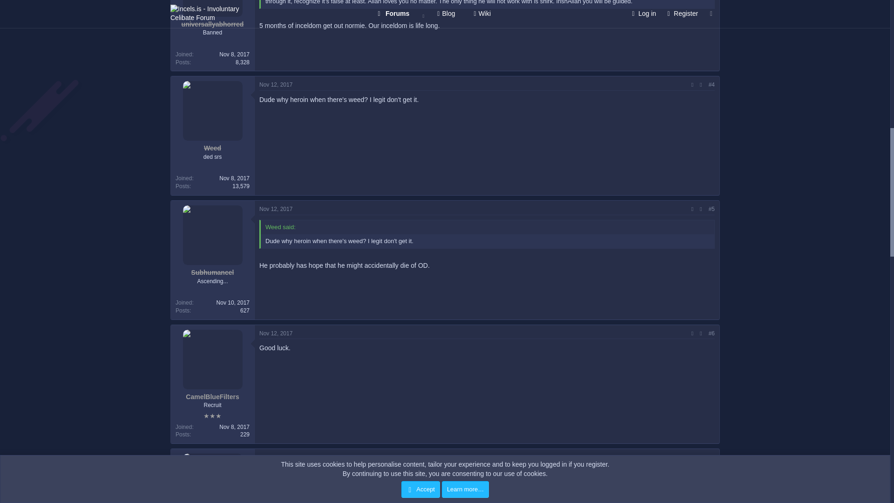 Image resolution: width=894 pixels, height=503 pixels. What do you see at coordinates (276, 457) in the screenshot?
I see `Nov 12, 2017 at 4:51 AM` at bounding box center [276, 457].